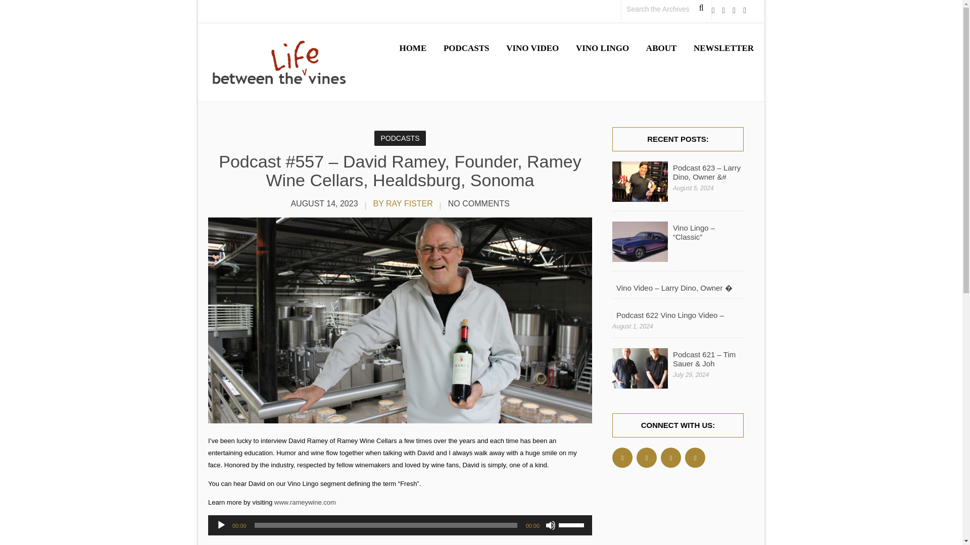  I want to click on Download, so click(312, 544).